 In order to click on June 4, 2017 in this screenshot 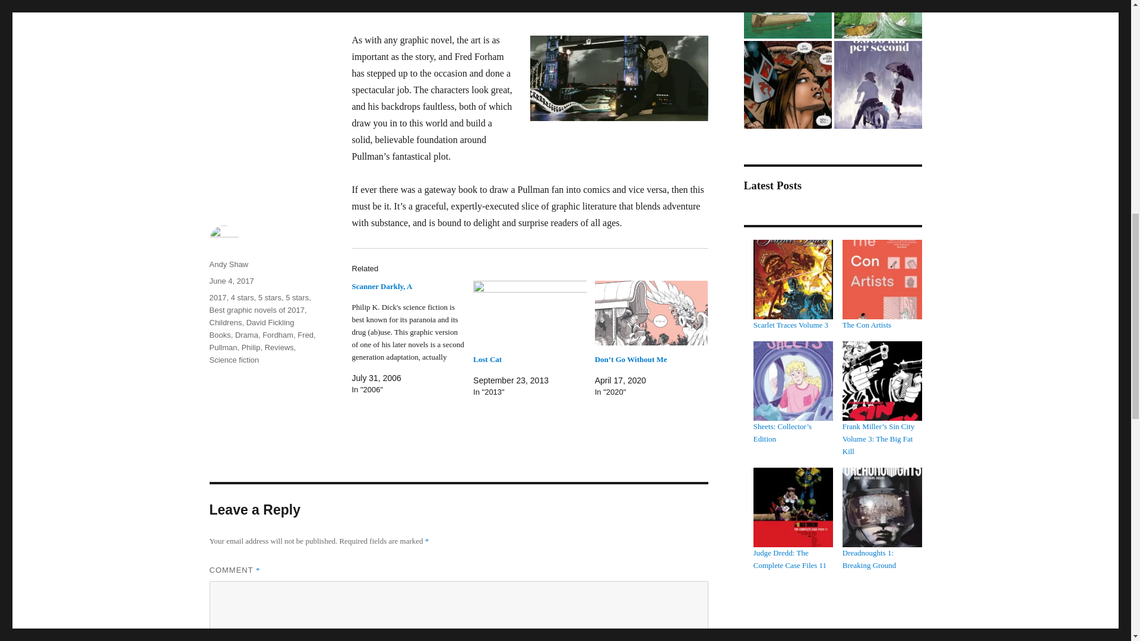, I will do `click(230, 280)`.